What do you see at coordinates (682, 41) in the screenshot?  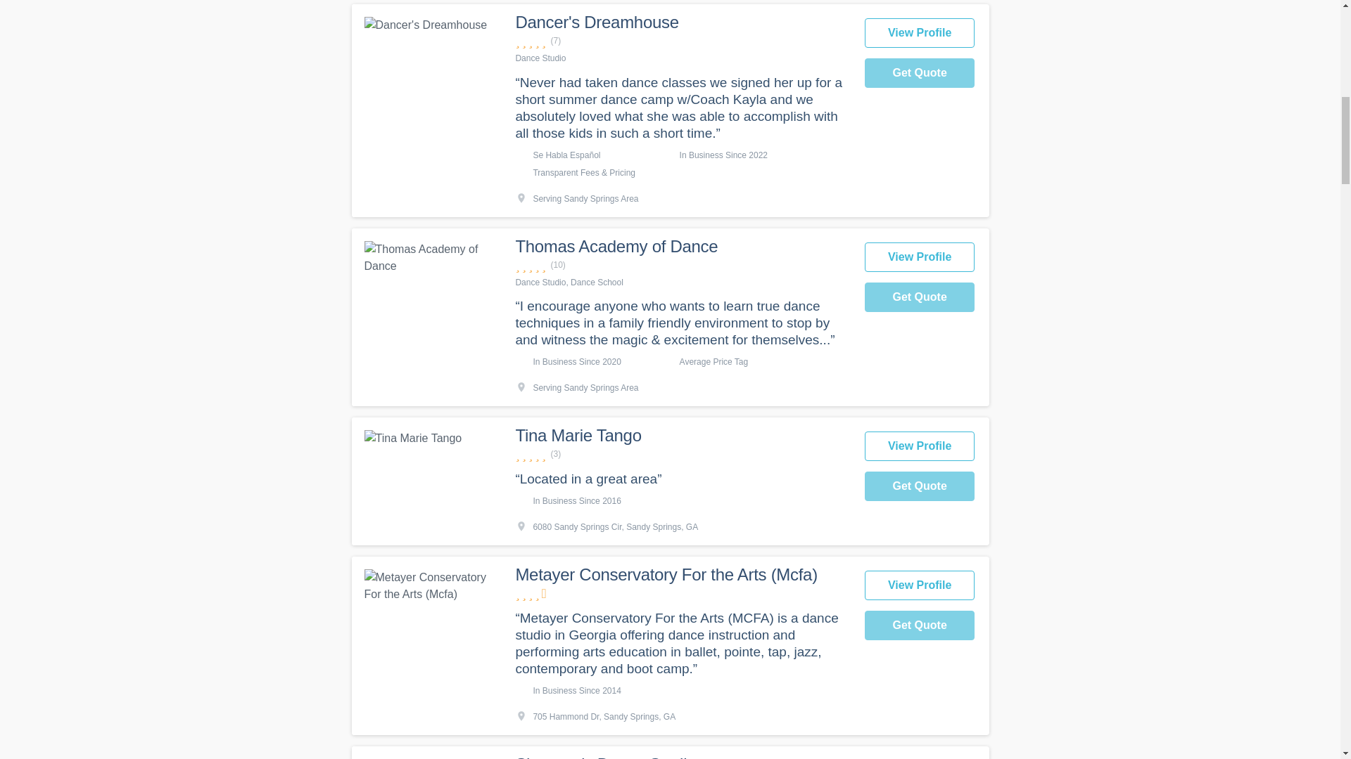 I see `5.0` at bounding box center [682, 41].